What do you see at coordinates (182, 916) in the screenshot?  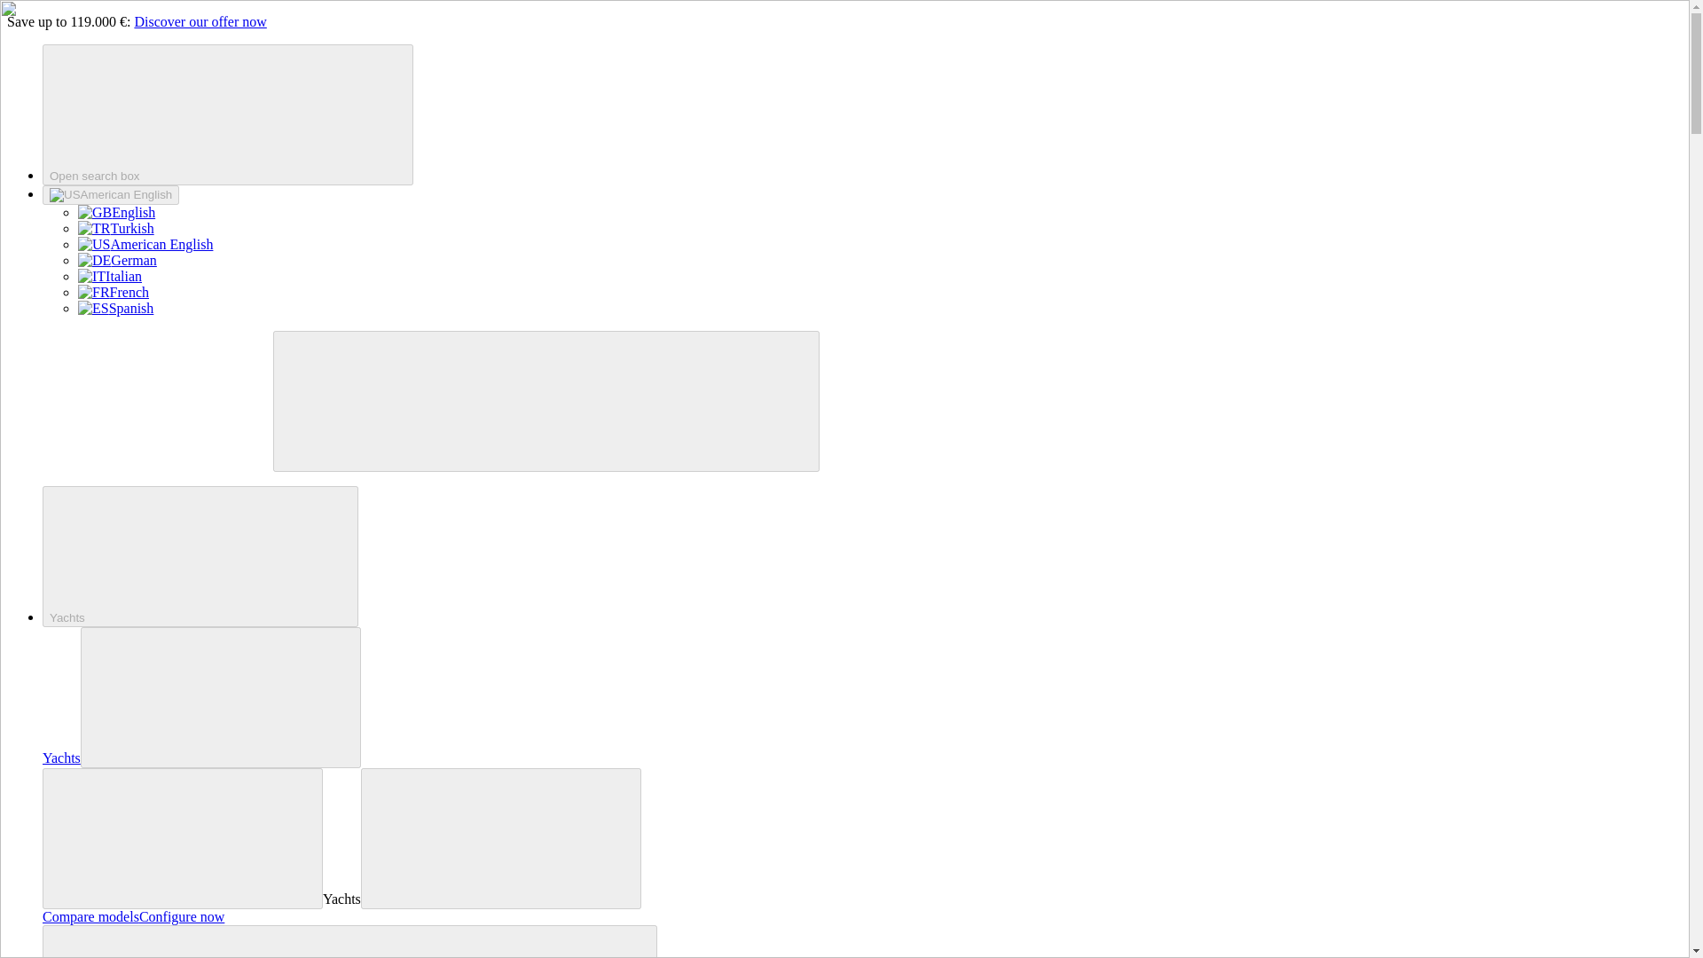 I see `Configure now` at bounding box center [182, 916].